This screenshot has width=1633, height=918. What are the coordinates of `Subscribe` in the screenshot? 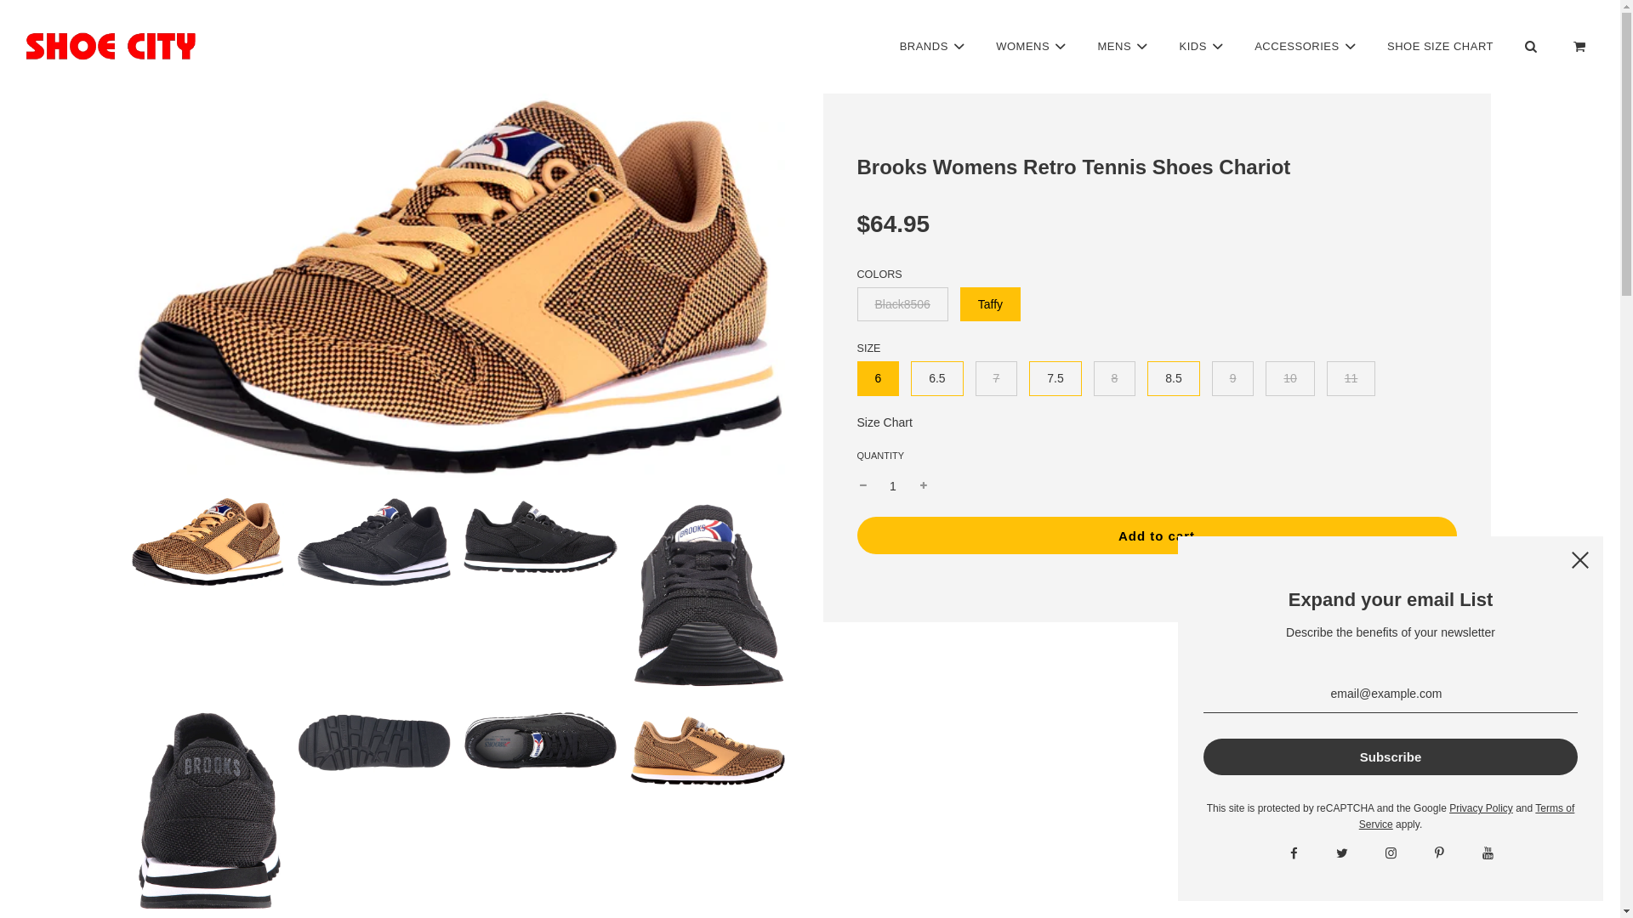 It's located at (1390, 756).